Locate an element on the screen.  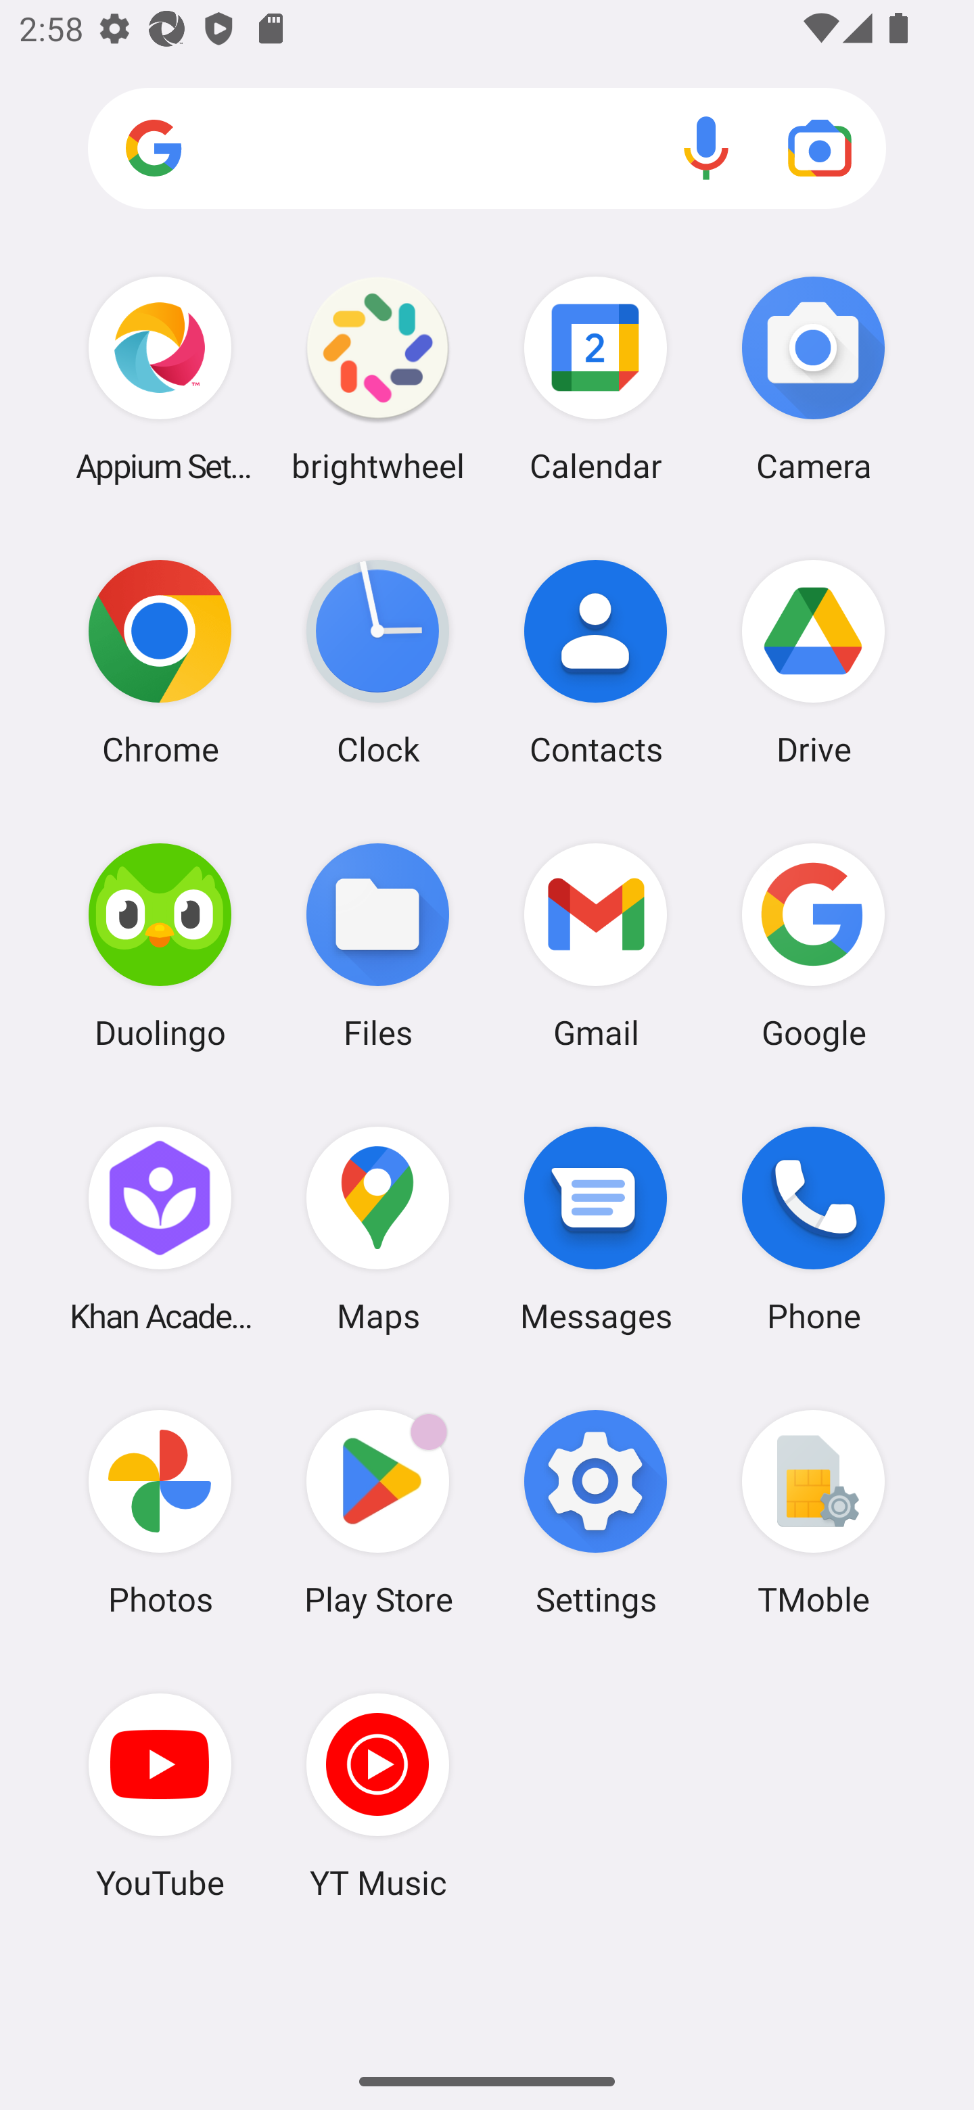
Contacts is located at coordinates (596, 662).